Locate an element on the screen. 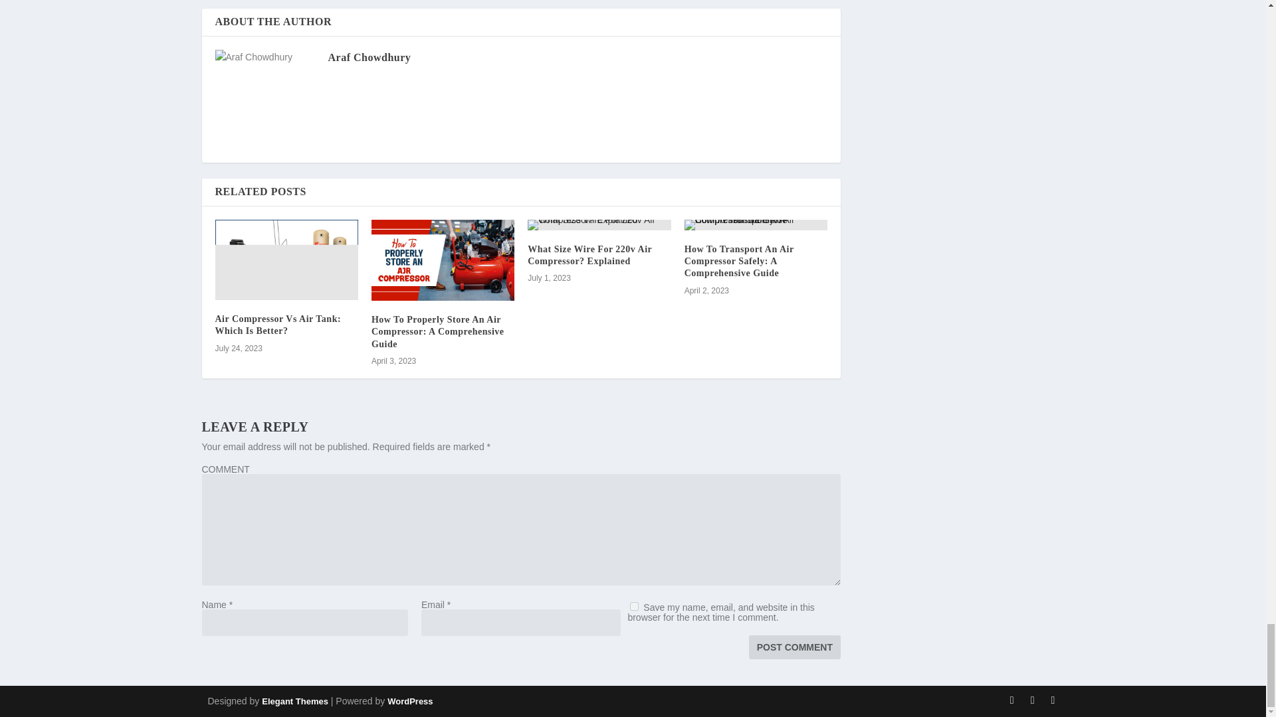 The width and height of the screenshot is (1276, 717). yes is located at coordinates (634, 607).